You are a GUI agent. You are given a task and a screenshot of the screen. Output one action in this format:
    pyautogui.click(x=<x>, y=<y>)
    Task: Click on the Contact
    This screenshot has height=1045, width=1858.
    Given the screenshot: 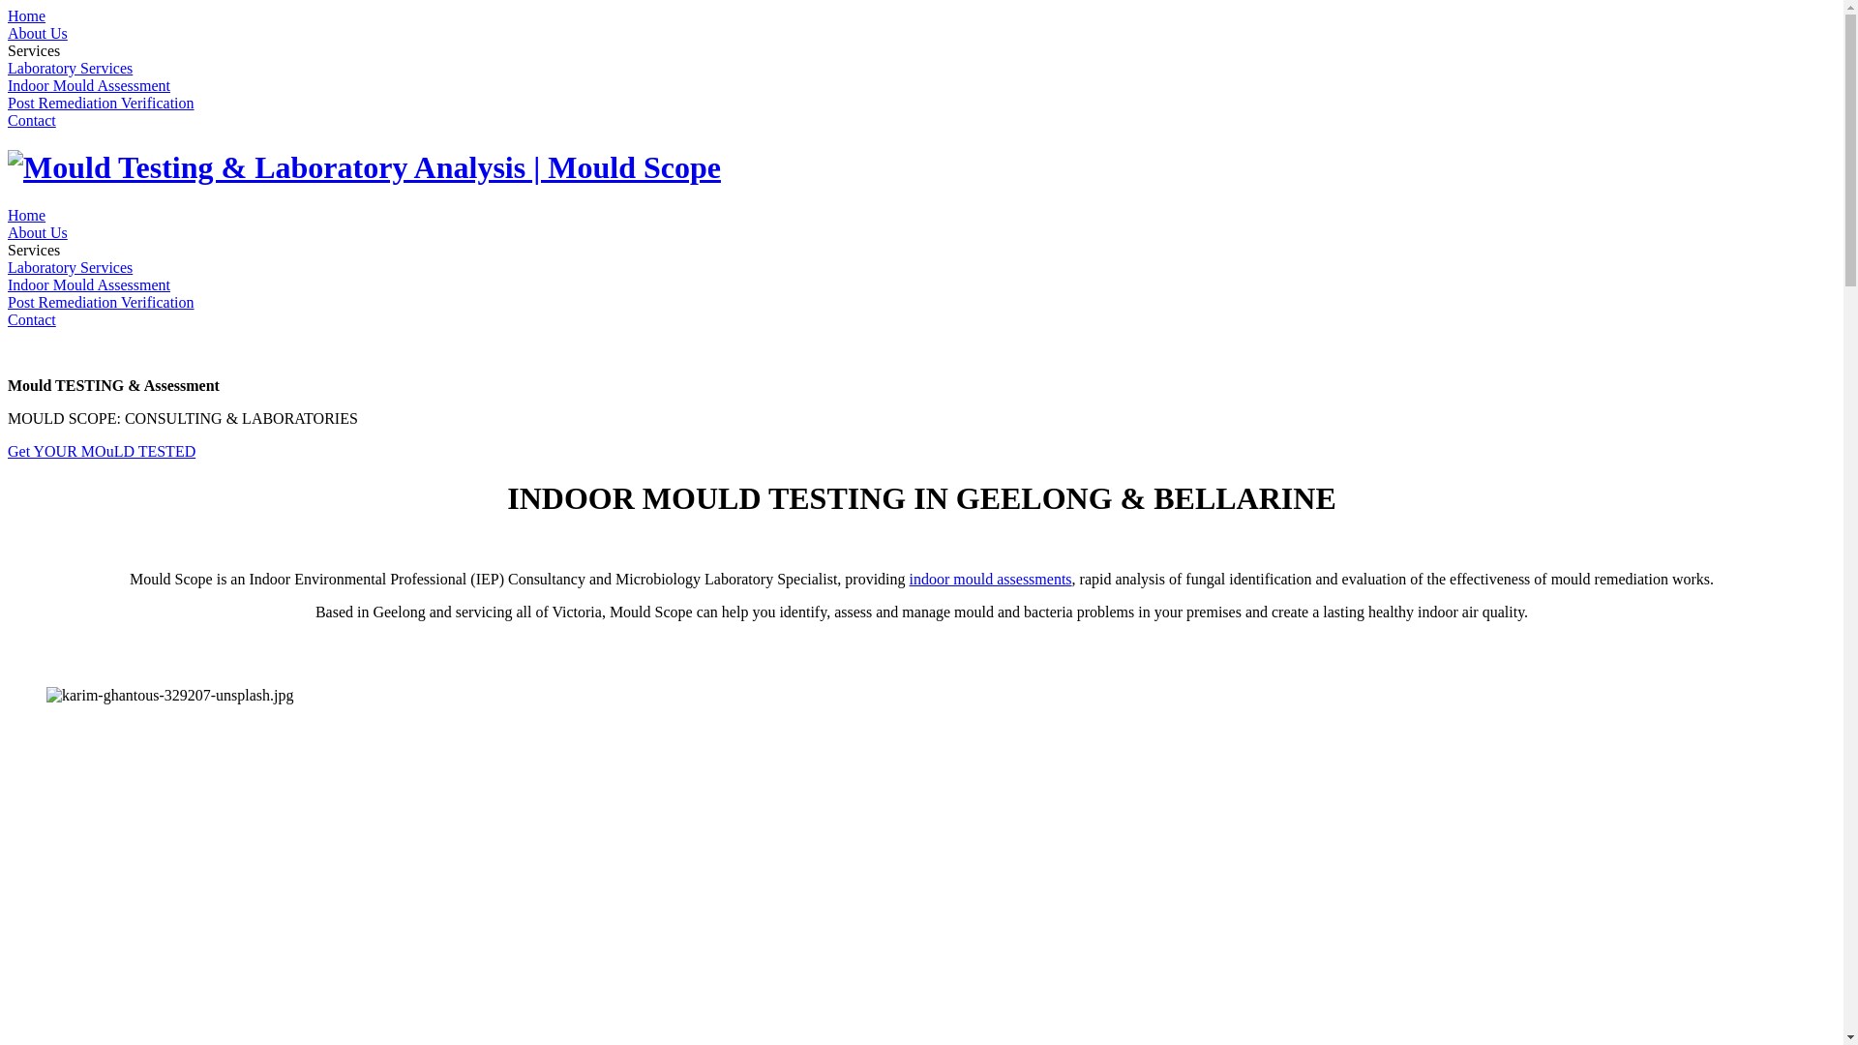 What is the action you would take?
    pyautogui.click(x=32, y=120)
    